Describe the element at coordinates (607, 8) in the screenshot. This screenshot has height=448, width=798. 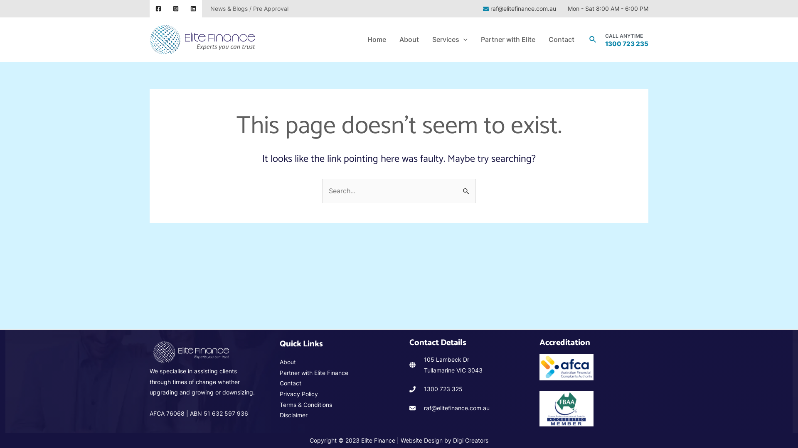
I see `Mon - Sat 8:00 AM - 6:00 PM` at that location.